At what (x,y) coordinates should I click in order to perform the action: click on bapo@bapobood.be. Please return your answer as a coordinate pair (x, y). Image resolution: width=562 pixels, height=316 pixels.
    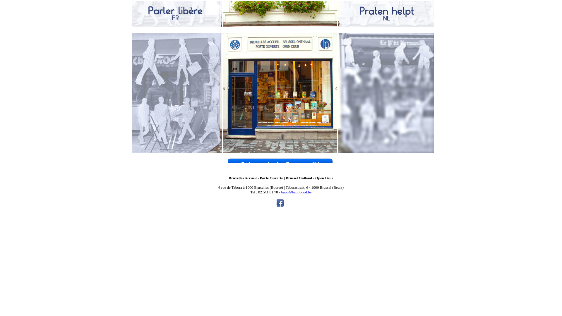
    Looking at the image, I should click on (297, 192).